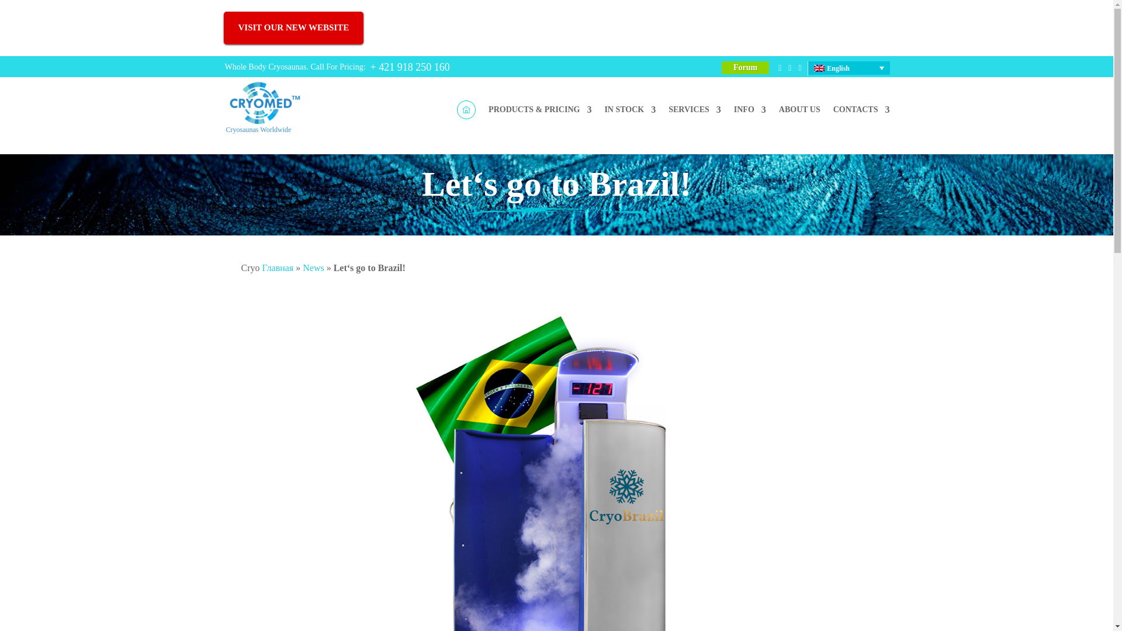  Describe the element at coordinates (539, 111) in the screenshot. I see `CRYOSAUNAS PRICING` at that location.